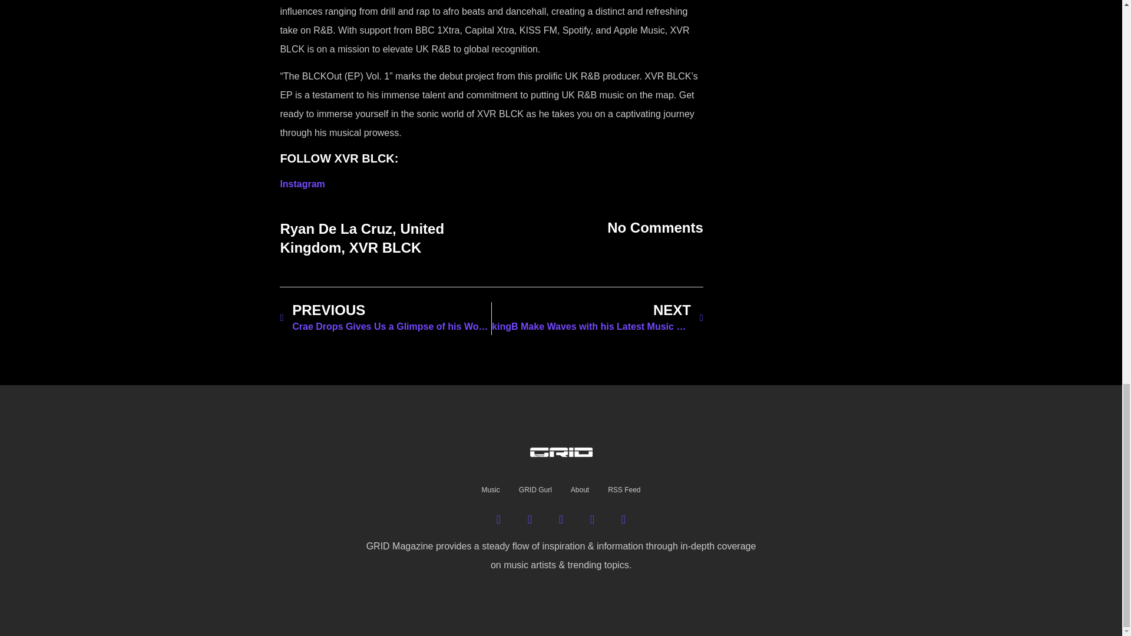 The height and width of the screenshot is (636, 1131). I want to click on XVR BLCK, so click(385, 247).